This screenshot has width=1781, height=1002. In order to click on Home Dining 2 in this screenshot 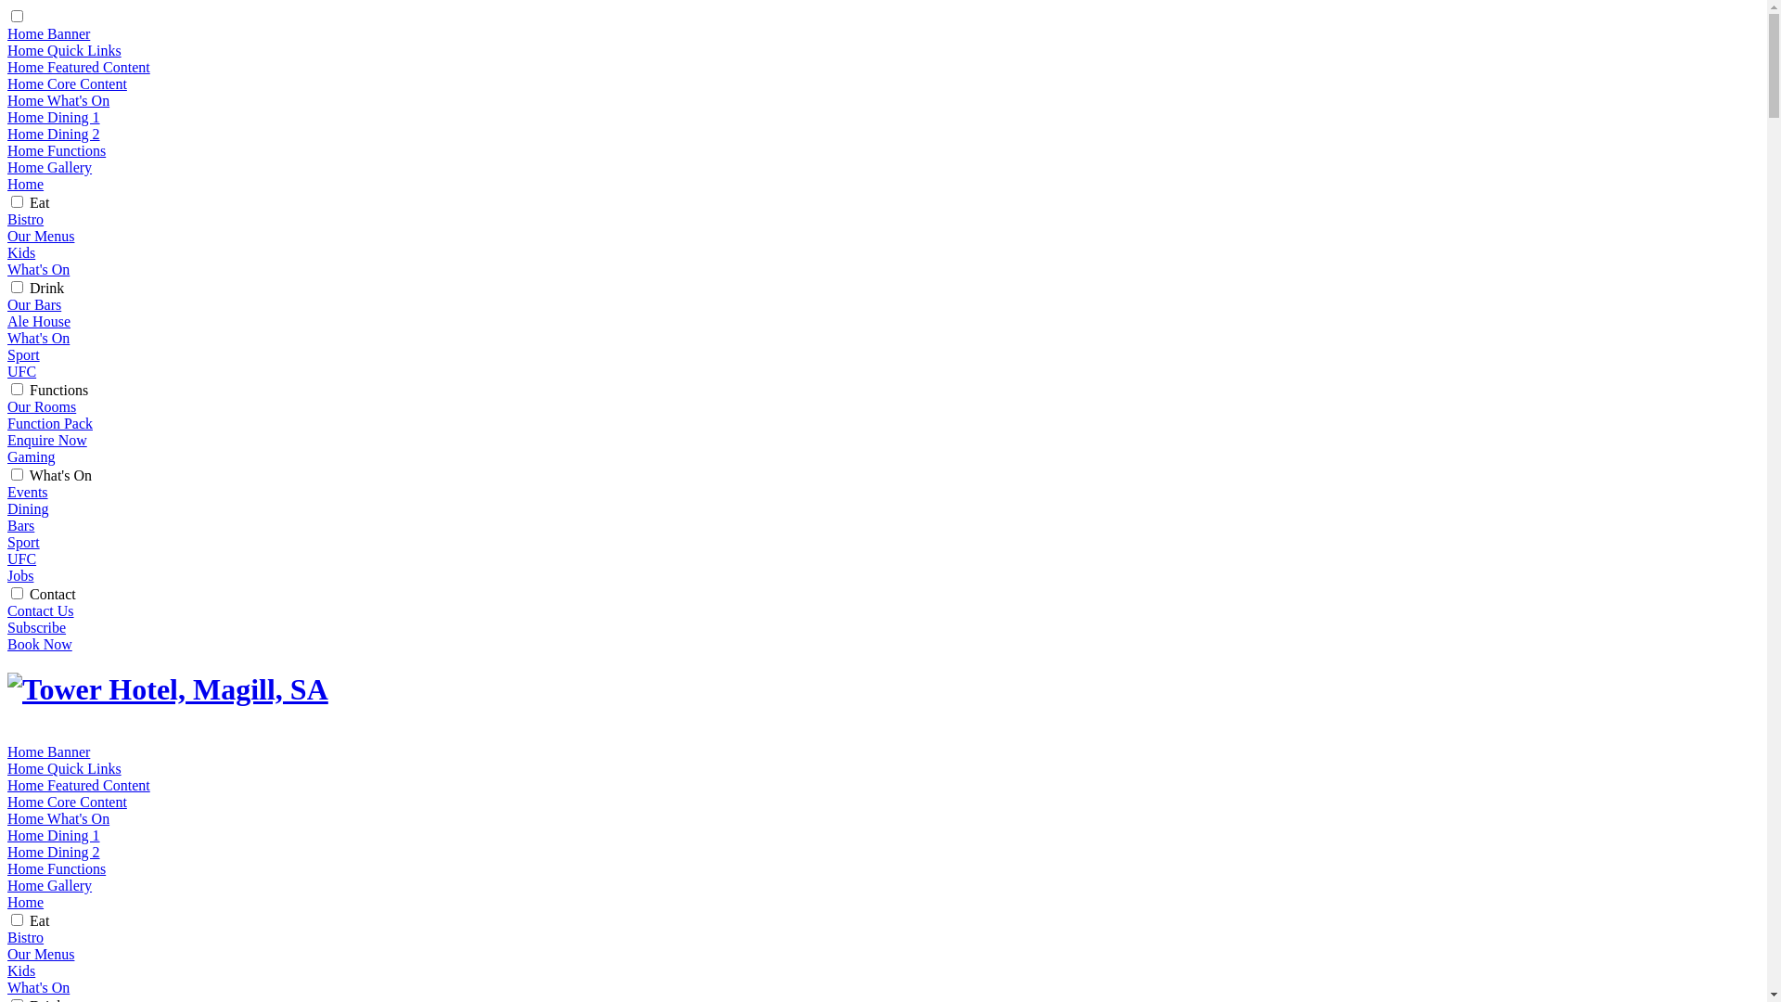, I will do `click(54, 134)`.